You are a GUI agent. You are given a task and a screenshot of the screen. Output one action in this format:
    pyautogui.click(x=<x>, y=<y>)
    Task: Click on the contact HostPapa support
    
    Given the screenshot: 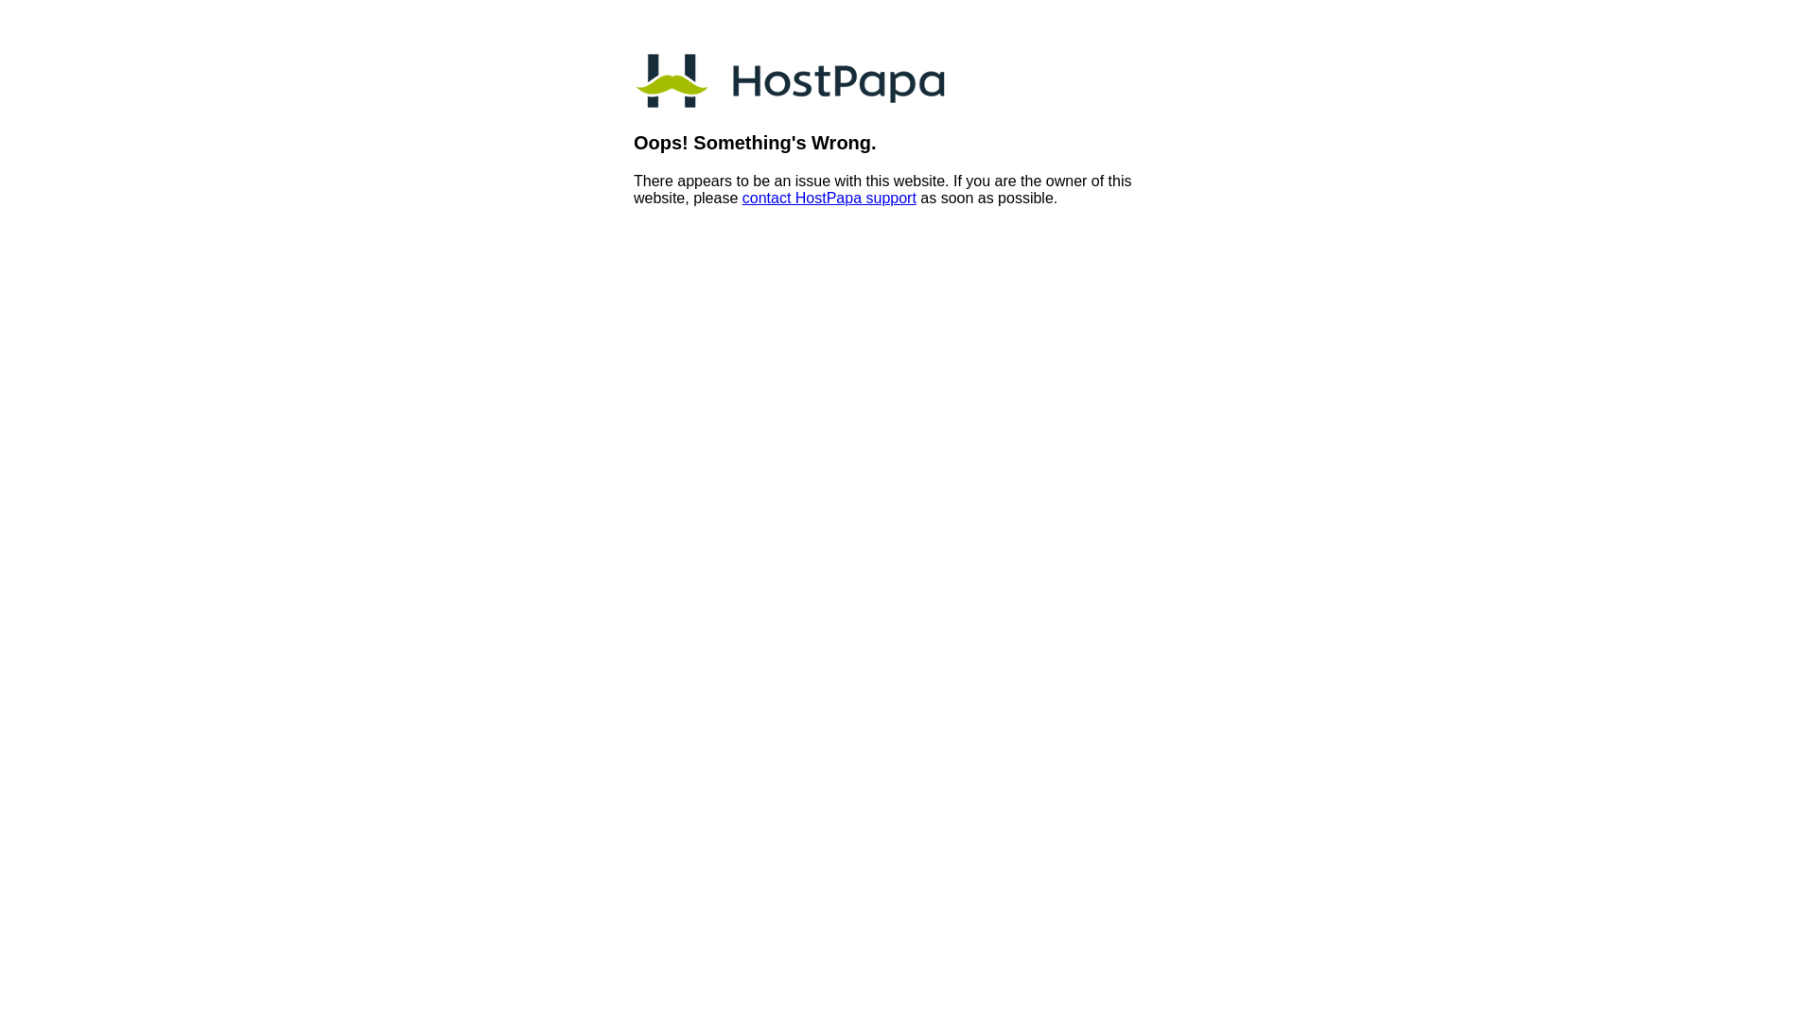 What is the action you would take?
    pyautogui.click(x=829, y=199)
    